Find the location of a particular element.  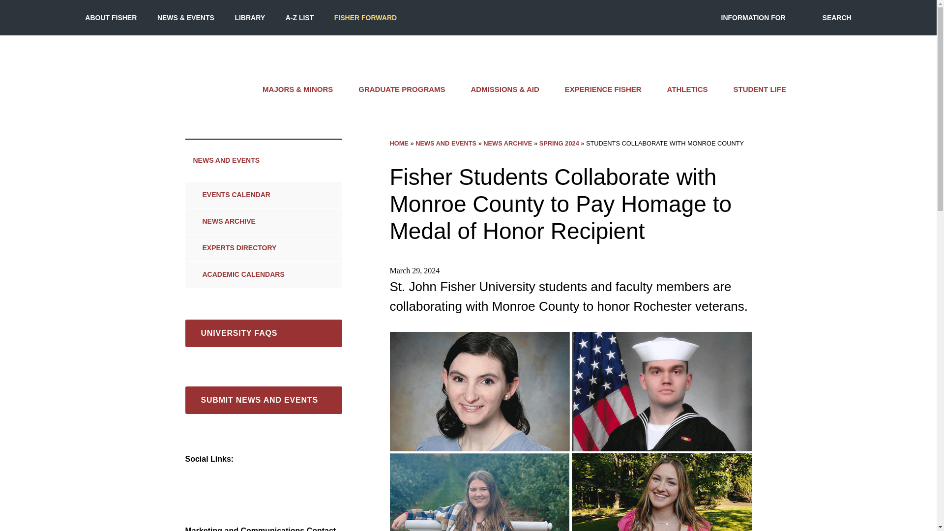

ATHLETICS is located at coordinates (687, 89).